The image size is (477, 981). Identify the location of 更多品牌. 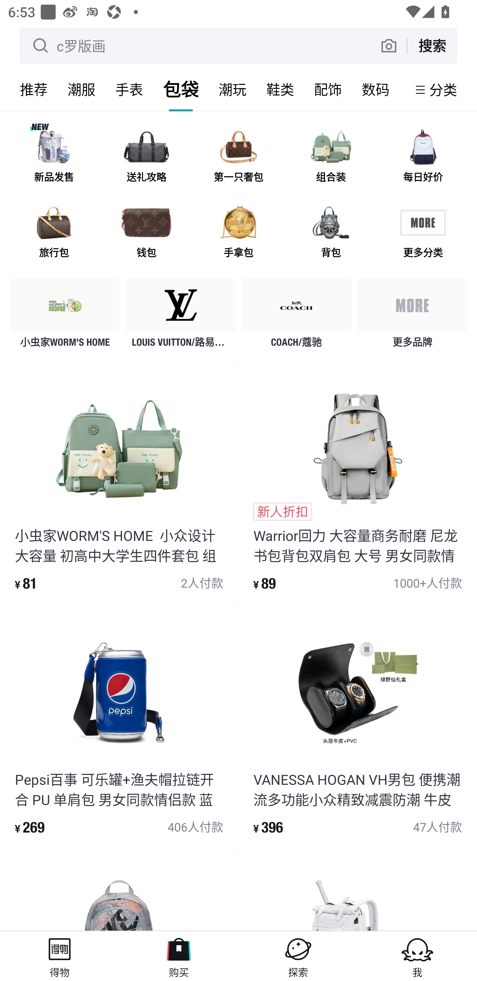
(412, 316).